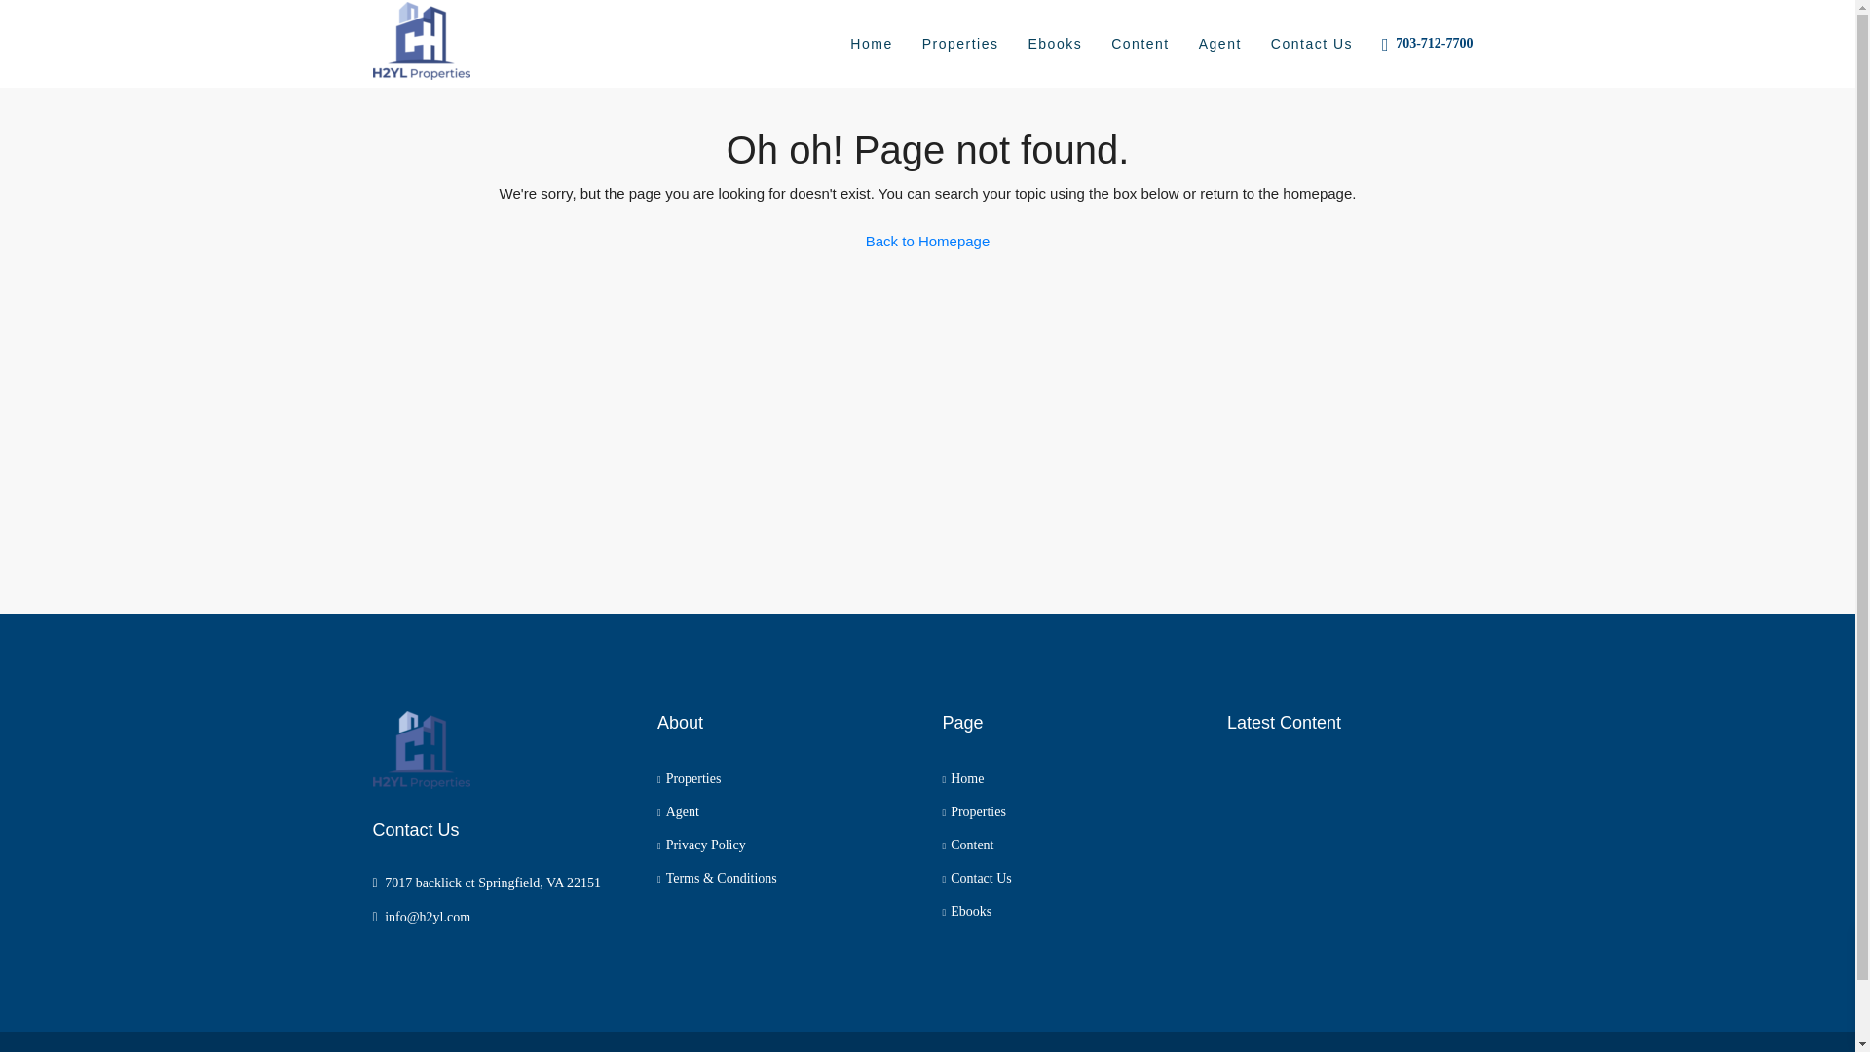  What do you see at coordinates (689, 777) in the screenshot?
I see `Properties` at bounding box center [689, 777].